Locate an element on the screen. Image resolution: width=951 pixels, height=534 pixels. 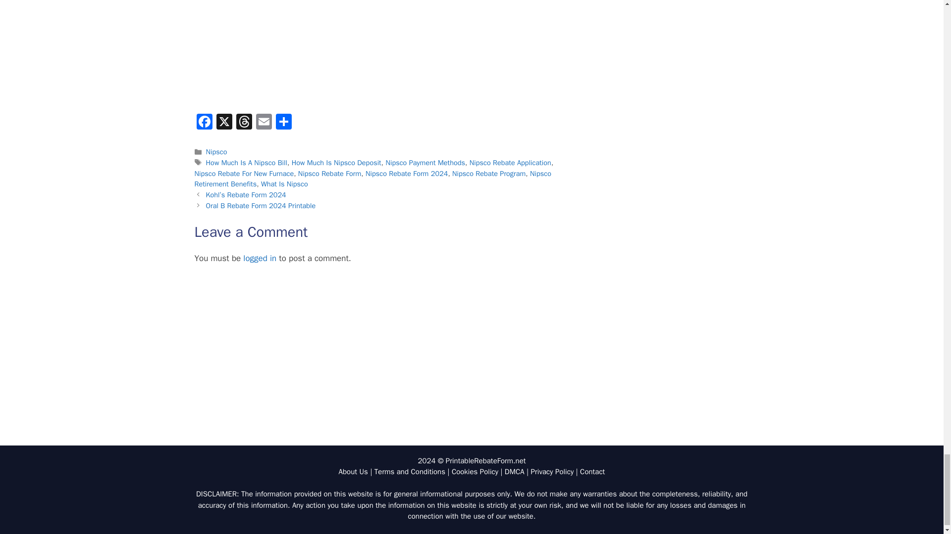
Nipsco Rebate For New Furnace is located at coordinates (244, 173).